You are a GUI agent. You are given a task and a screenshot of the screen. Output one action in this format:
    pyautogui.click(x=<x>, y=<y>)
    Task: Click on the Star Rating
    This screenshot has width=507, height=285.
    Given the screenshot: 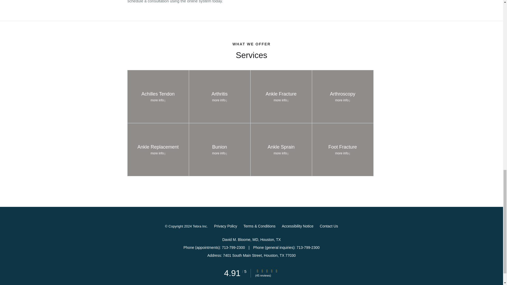 What is the action you would take?
    pyautogui.click(x=262, y=271)
    